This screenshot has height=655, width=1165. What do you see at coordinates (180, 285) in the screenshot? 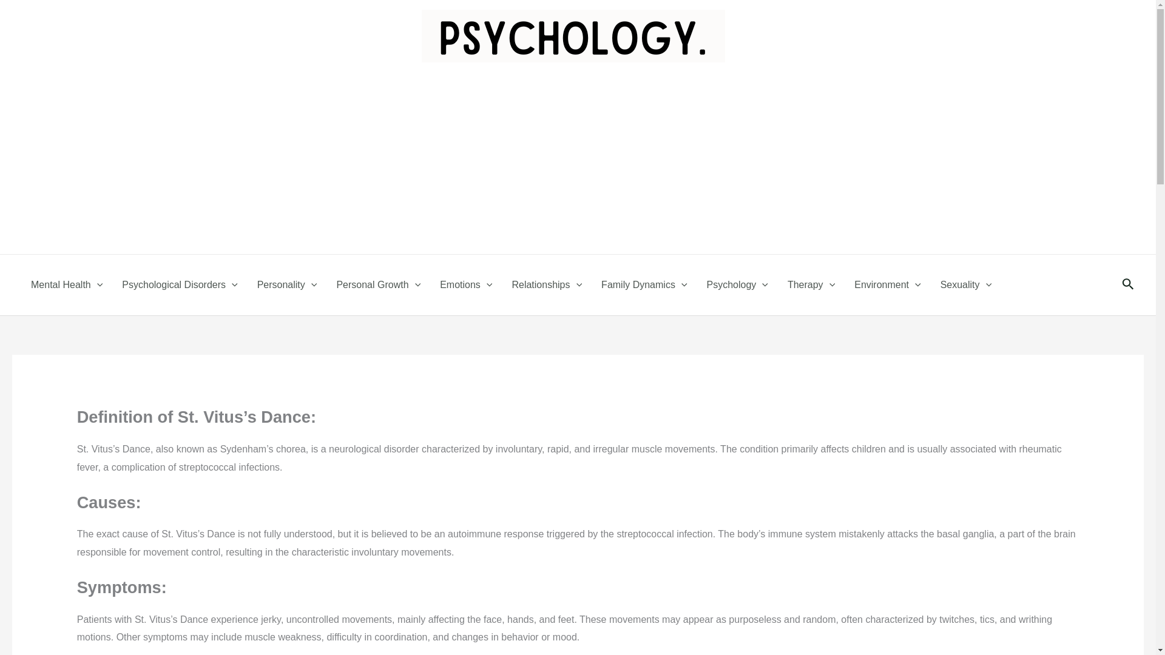
I see `Psychological Disorders` at bounding box center [180, 285].